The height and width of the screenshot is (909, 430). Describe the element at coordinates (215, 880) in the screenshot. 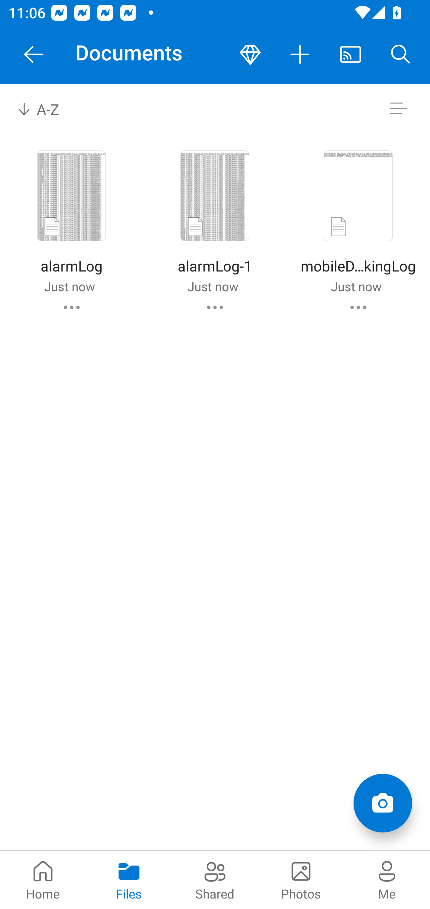

I see `Shared pivot Shared` at that location.